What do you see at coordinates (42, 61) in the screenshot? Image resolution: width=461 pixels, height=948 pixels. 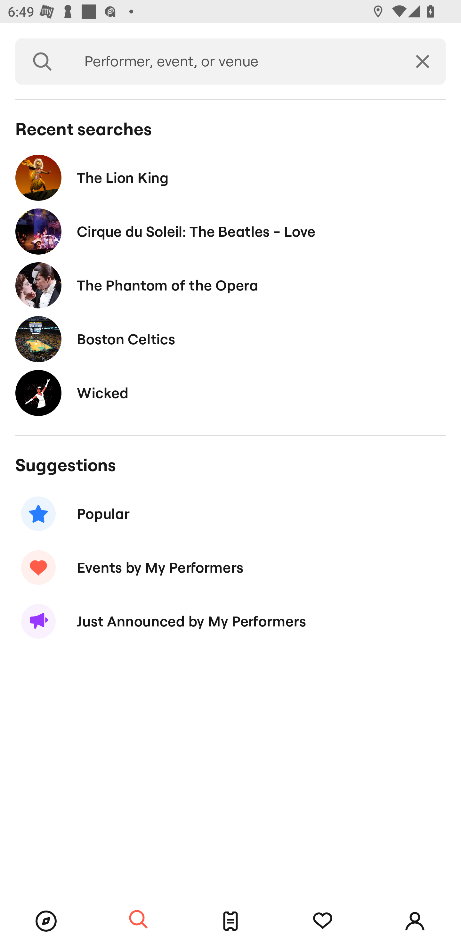 I see `Search` at bounding box center [42, 61].